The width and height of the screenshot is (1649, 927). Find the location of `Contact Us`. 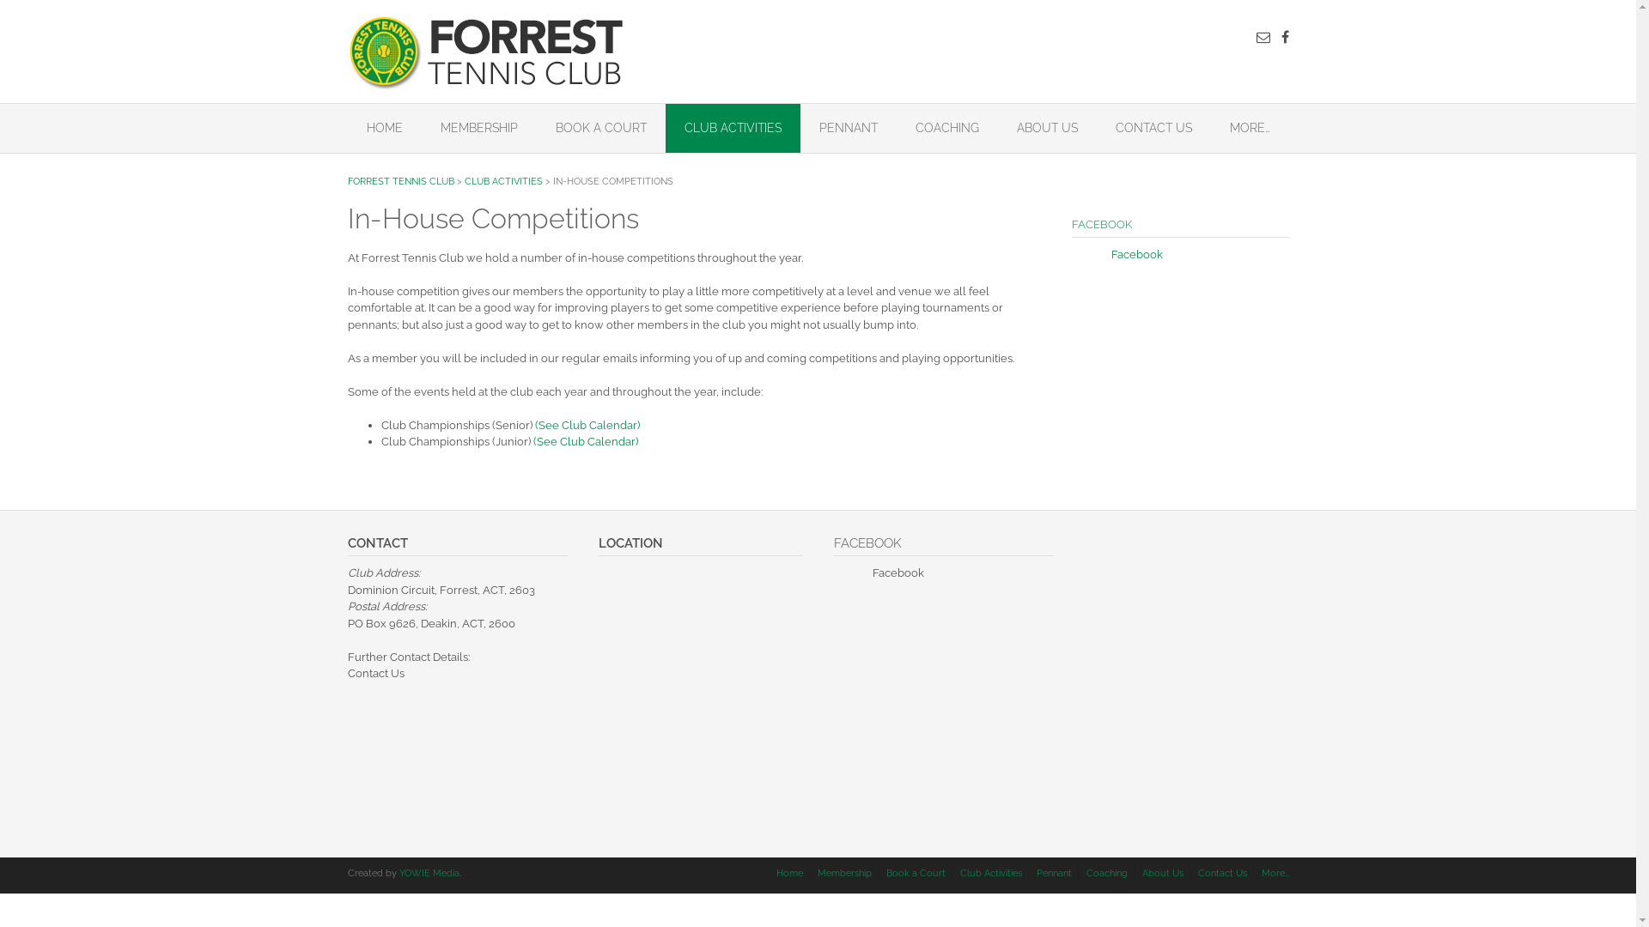

Contact Us is located at coordinates (1223, 872).